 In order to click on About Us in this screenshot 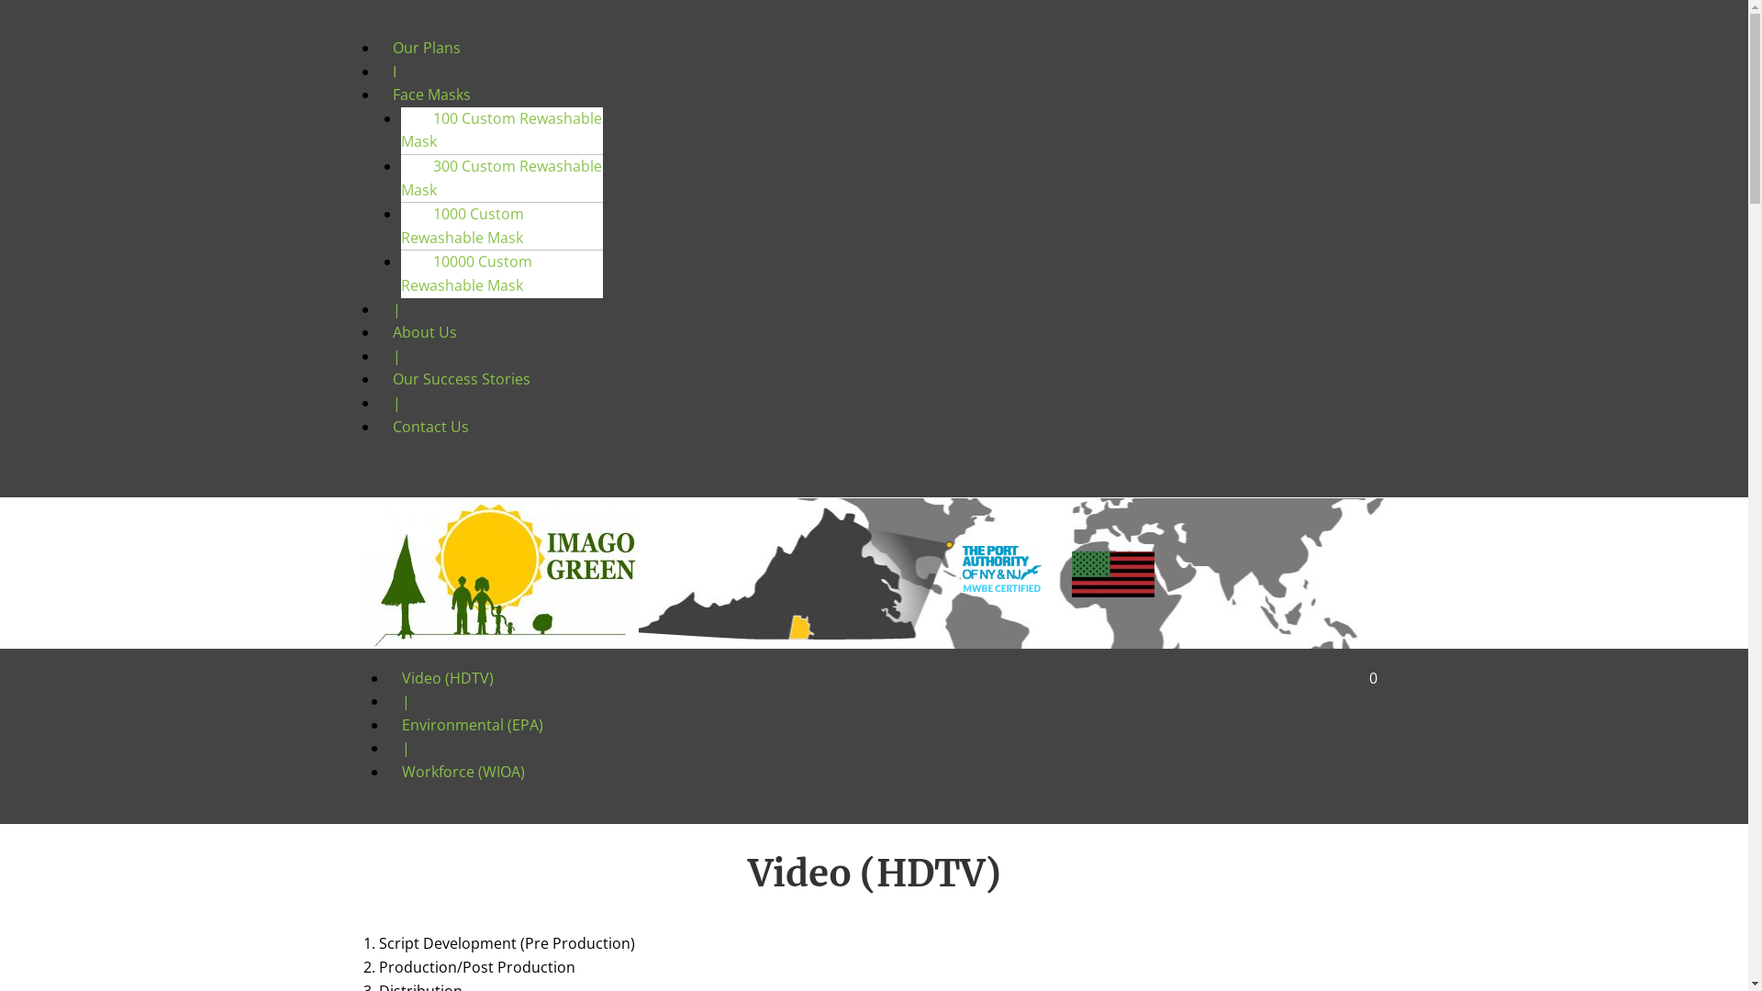, I will do `click(424, 332)`.